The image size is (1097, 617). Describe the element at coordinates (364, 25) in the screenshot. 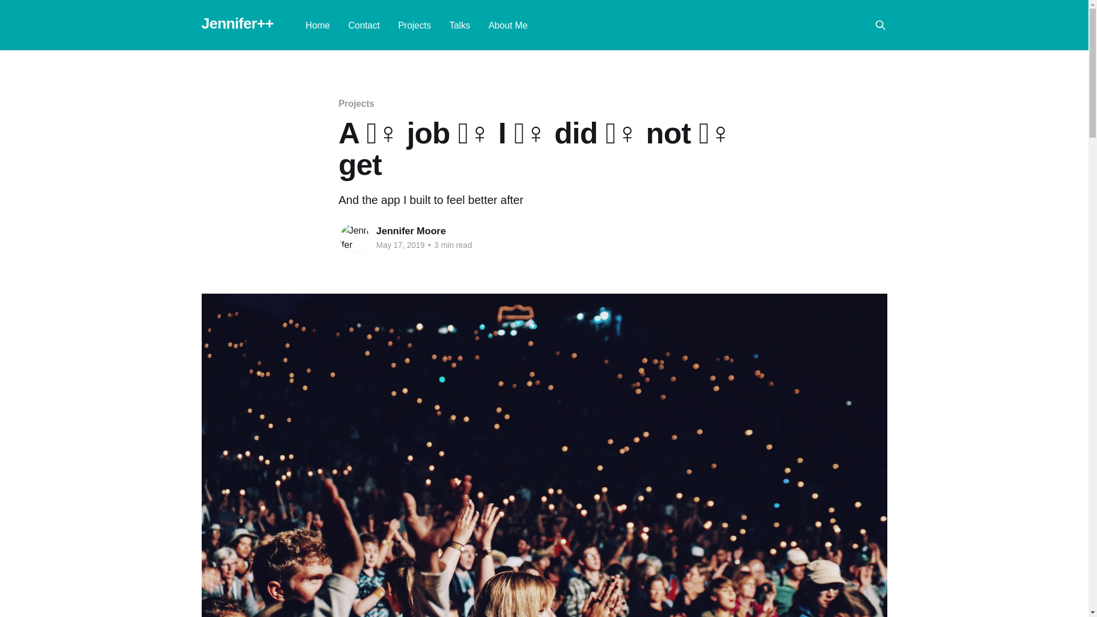

I see `Contact` at that location.